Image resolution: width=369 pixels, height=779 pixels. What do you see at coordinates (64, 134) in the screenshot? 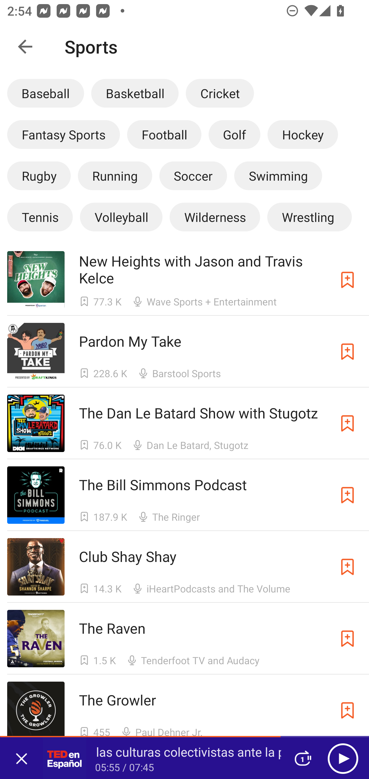
I see `Fantasy Sports` at bounding box center [64, 134].